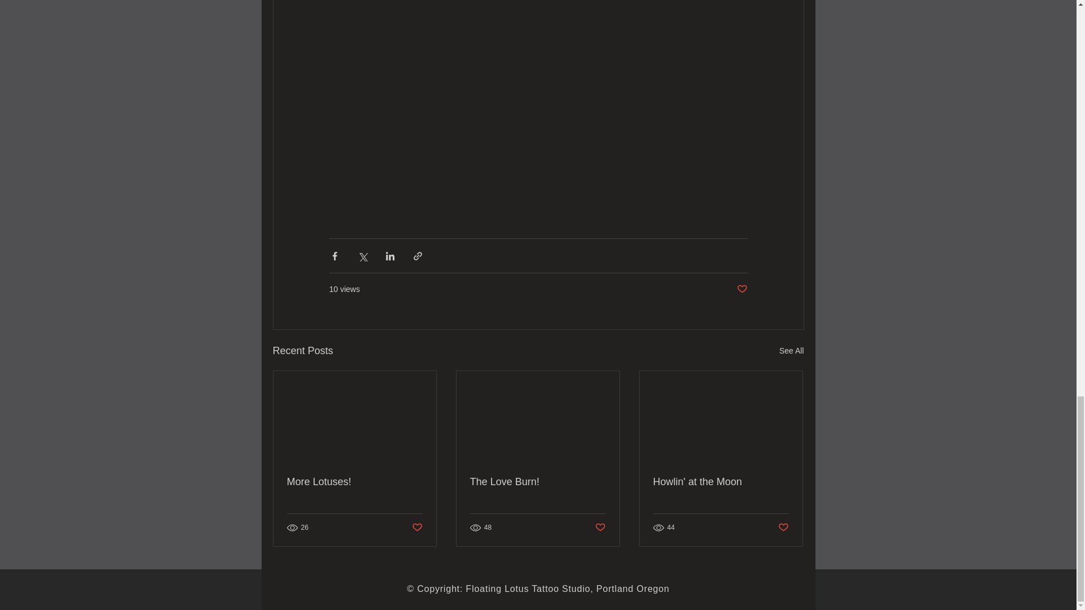  Describe the element at coordinates (537, 482) in the screenshot. I see `The Love Burn!` at that location.